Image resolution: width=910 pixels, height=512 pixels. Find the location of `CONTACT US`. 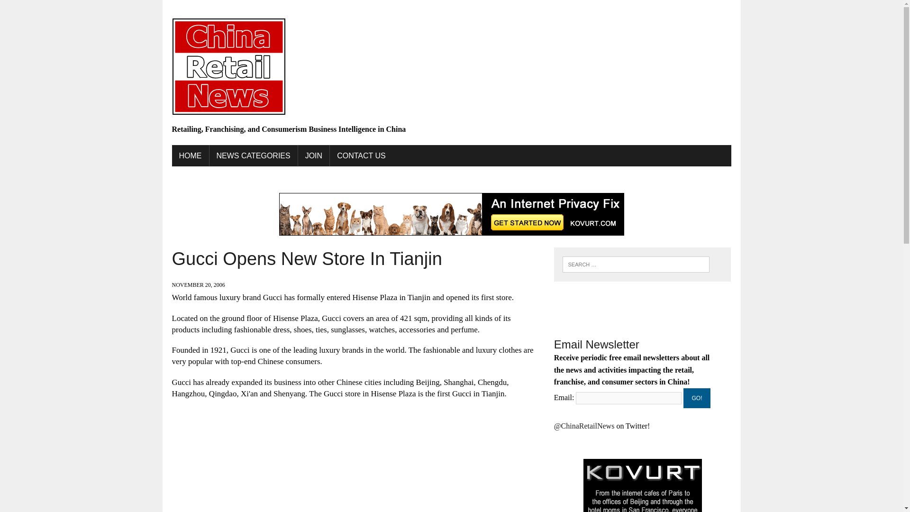

CONTACT US is located at coordinates (361, 155).